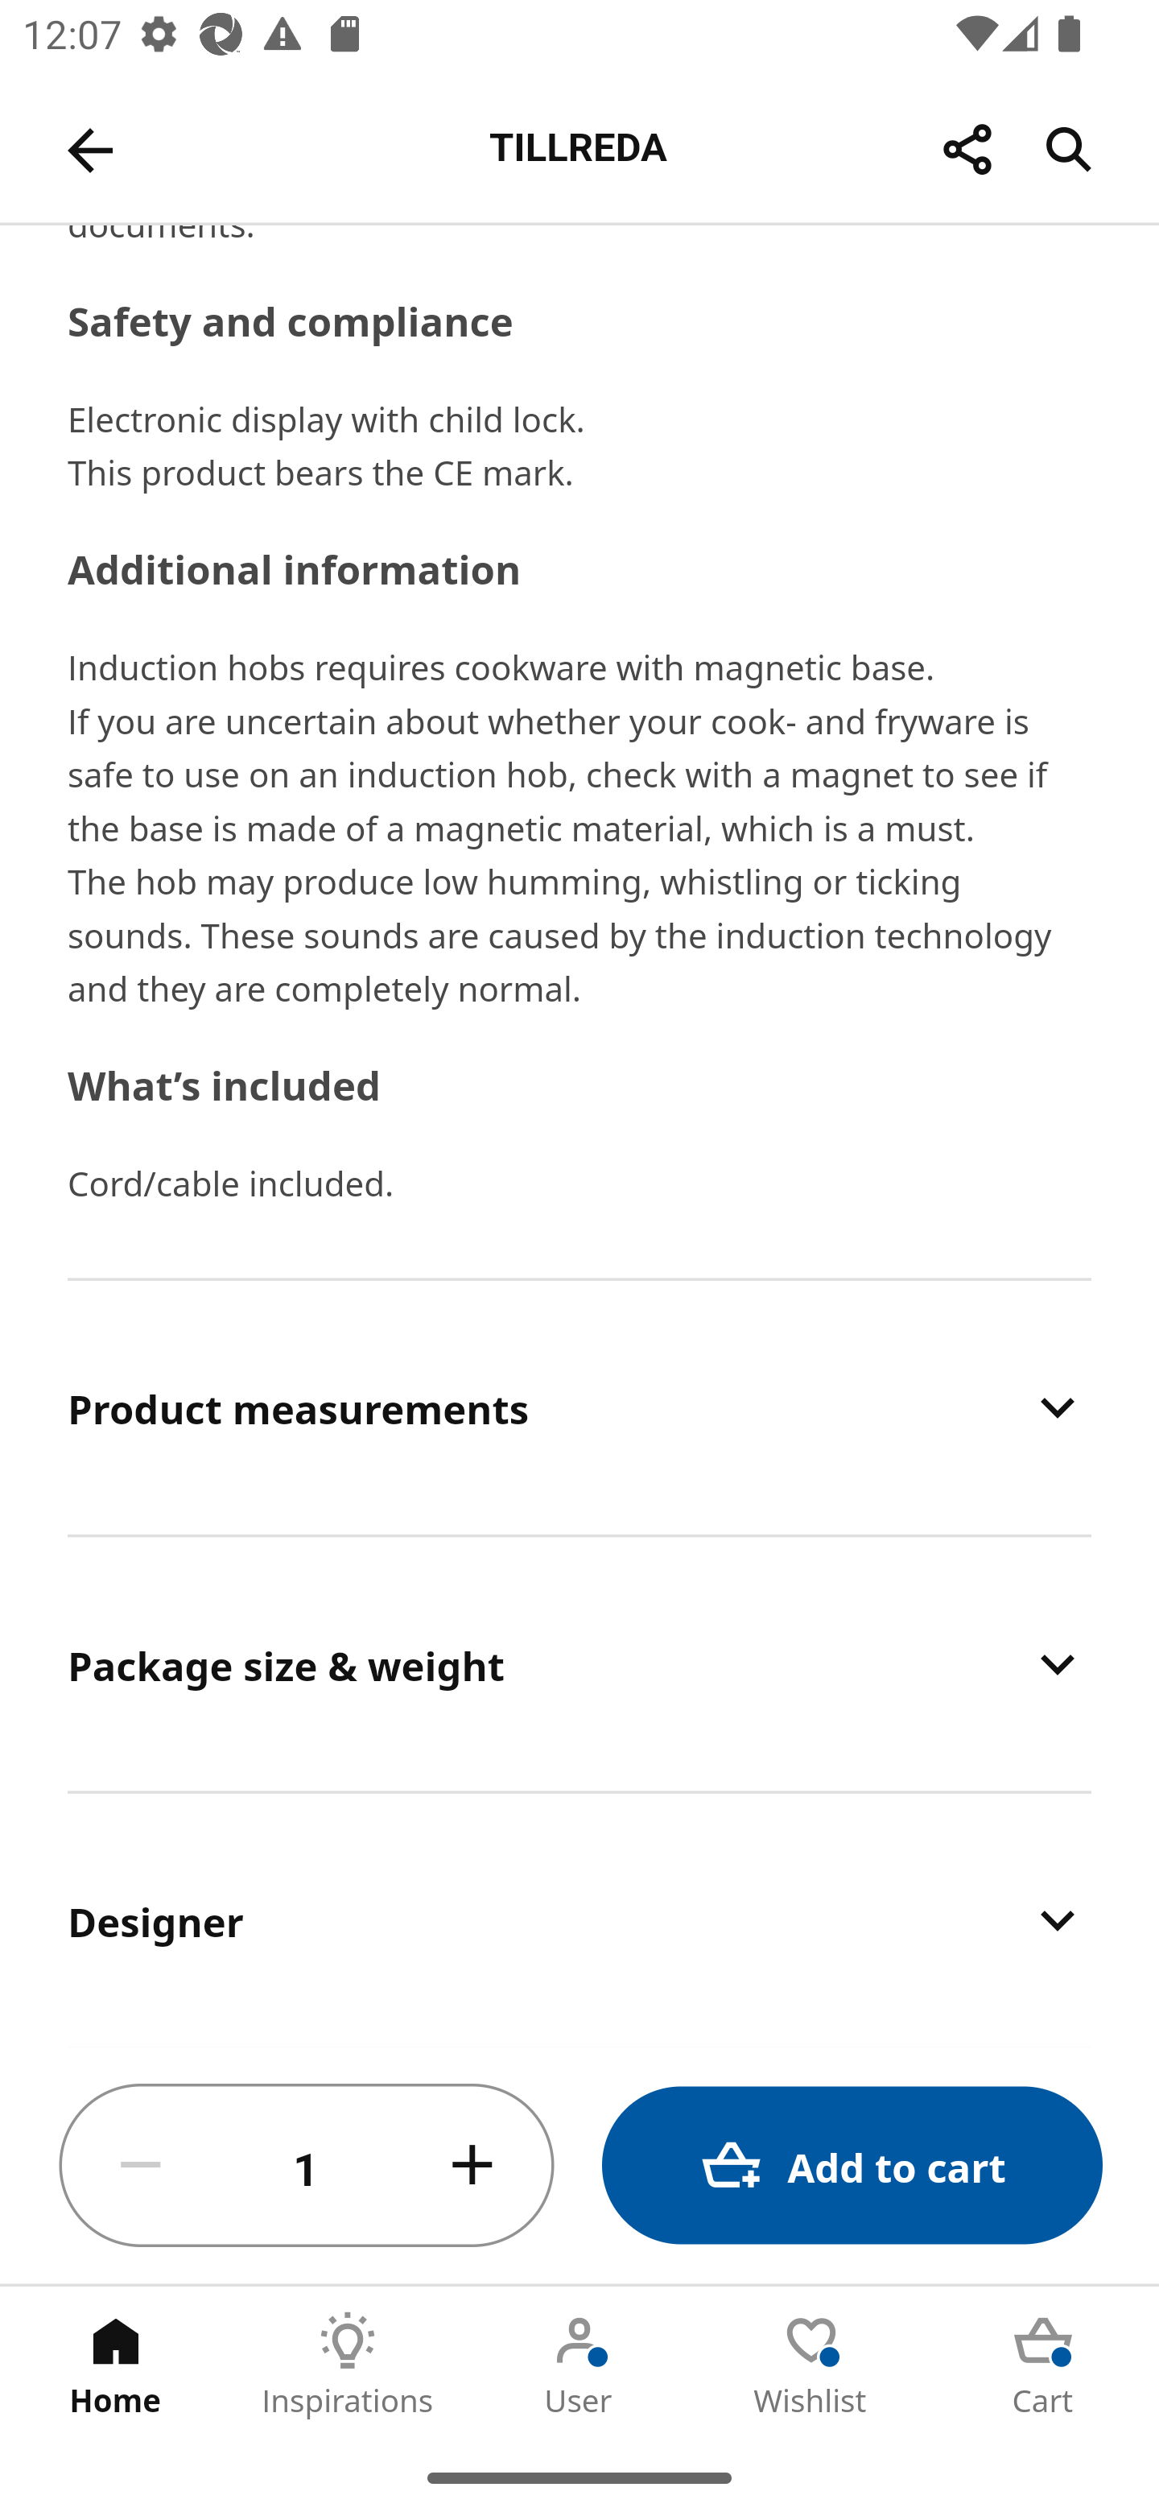 The width and height of the screenshot is (1159, 2512). What do you see at coordinates (852, 2166) in the screenshot?
I see `Add to cart` at bounding box center [852, 2166].